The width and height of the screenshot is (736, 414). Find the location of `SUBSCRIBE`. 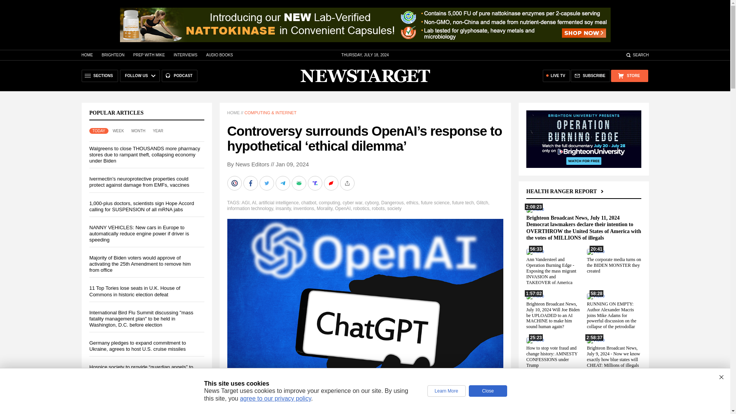

SUBSCRIBE is located at coordinates (590, 76).